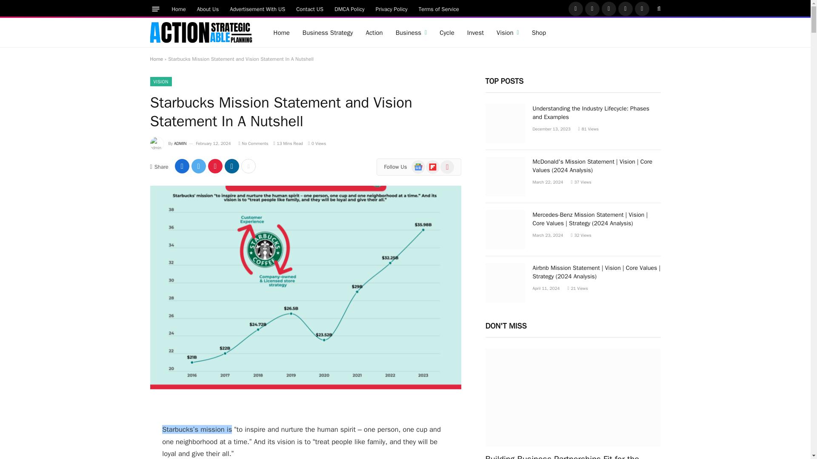 Image resolution: width=817 pixels, height=459 pixels. I want to click on Search, so click(658, 8).